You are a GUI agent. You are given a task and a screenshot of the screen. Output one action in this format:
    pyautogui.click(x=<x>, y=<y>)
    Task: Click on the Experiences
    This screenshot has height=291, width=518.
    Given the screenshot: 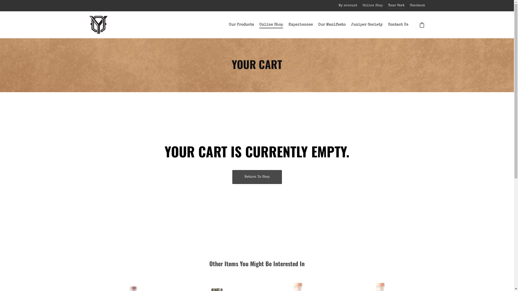 What is the action you would take?
    pyautogui.click(x=301, y=25)
    